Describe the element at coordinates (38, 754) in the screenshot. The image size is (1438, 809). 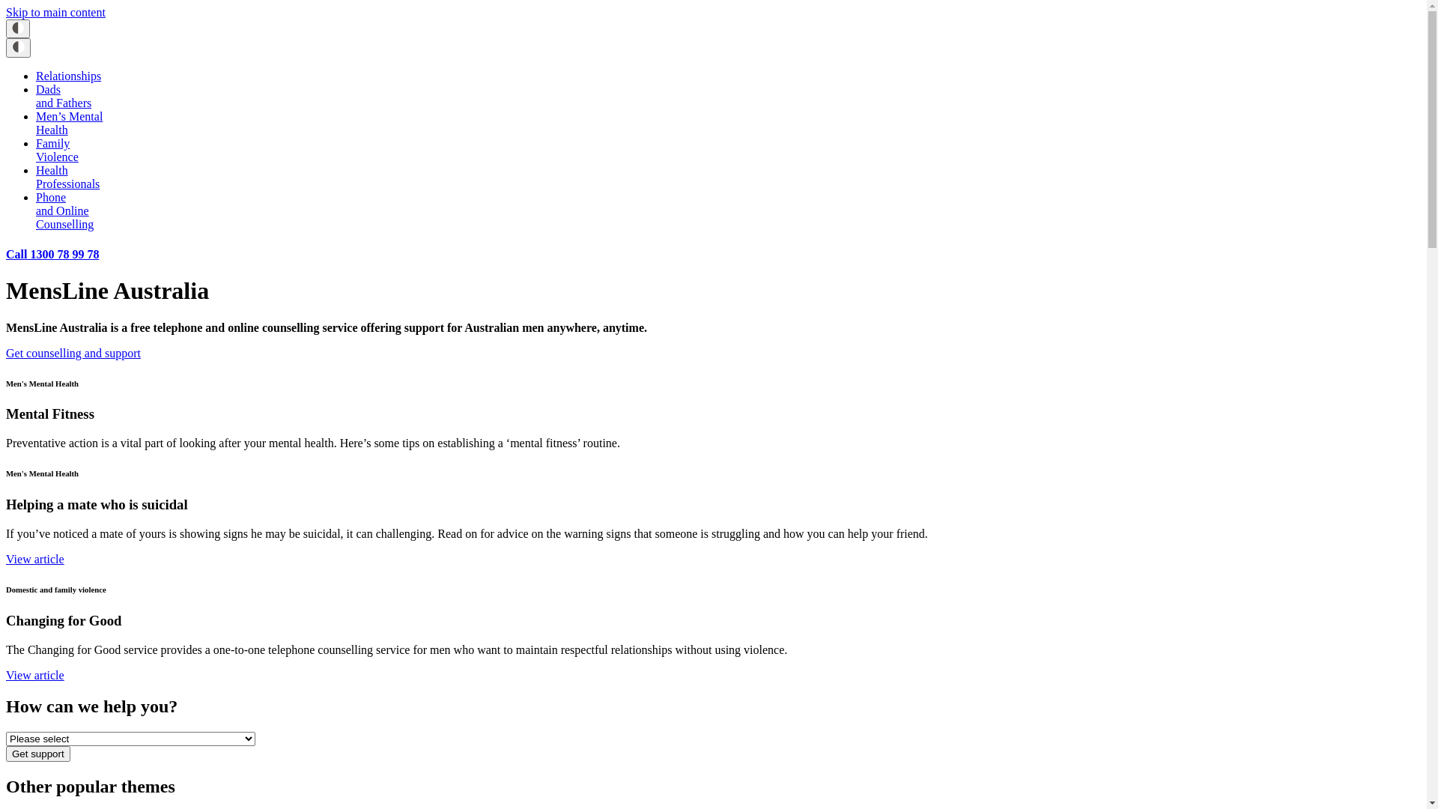
I see `Get support` at that location.